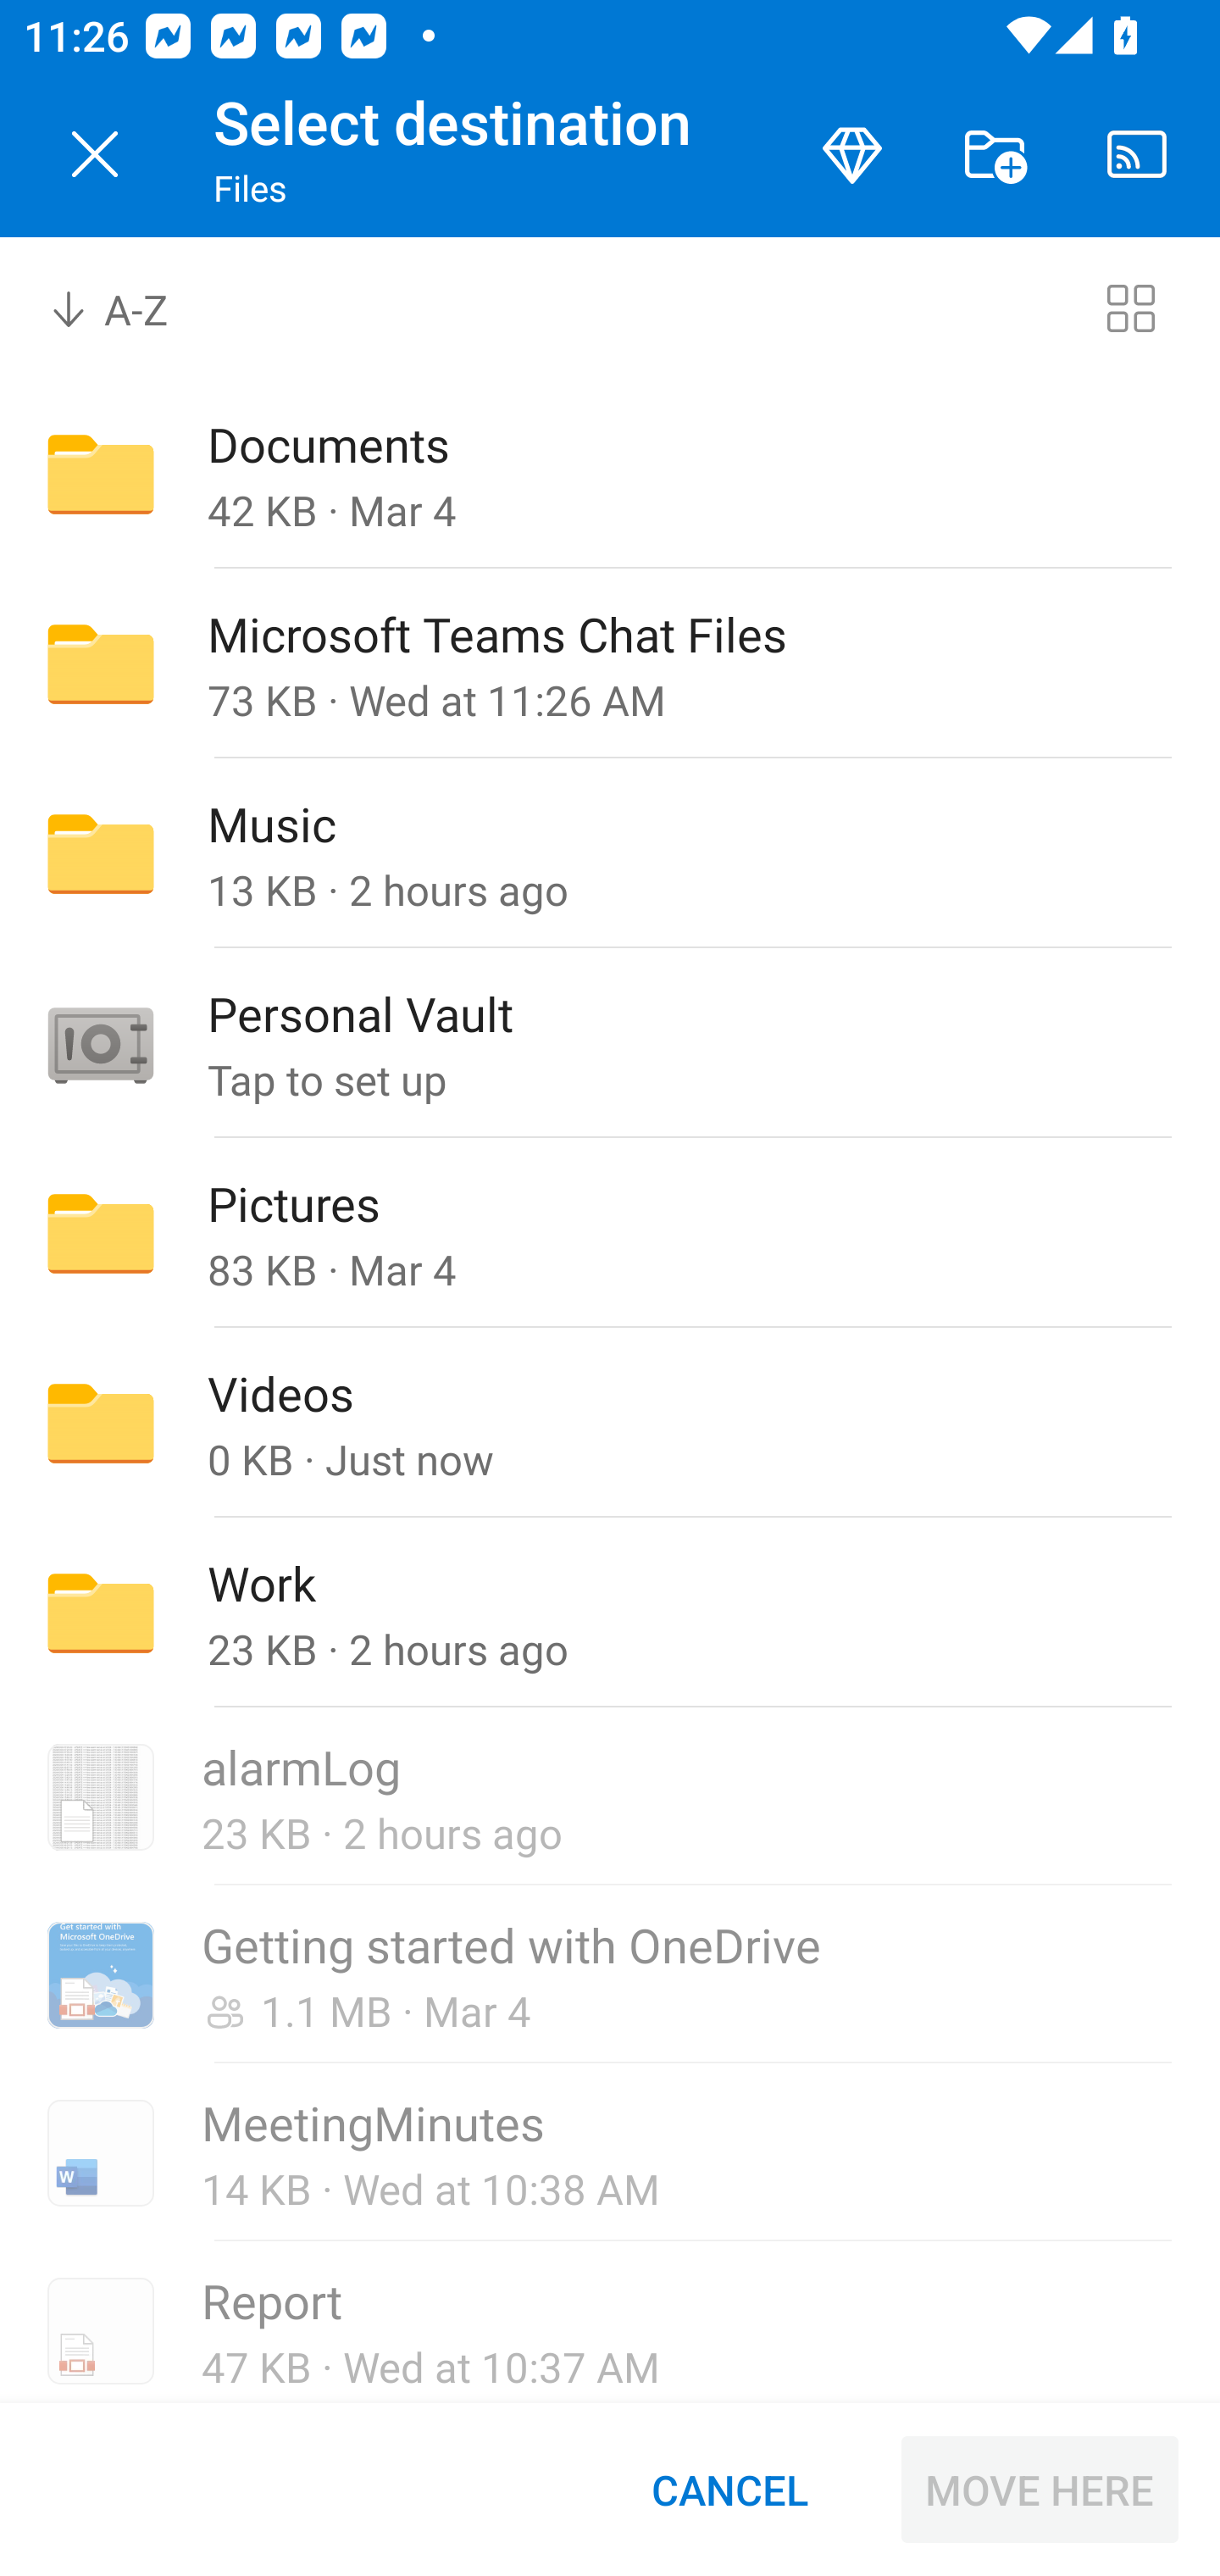 This screenshot has width=1220, height=2576. Describe the element at coordinates (729, 2490) in the screenshot. I see `CANCEL` at that location.